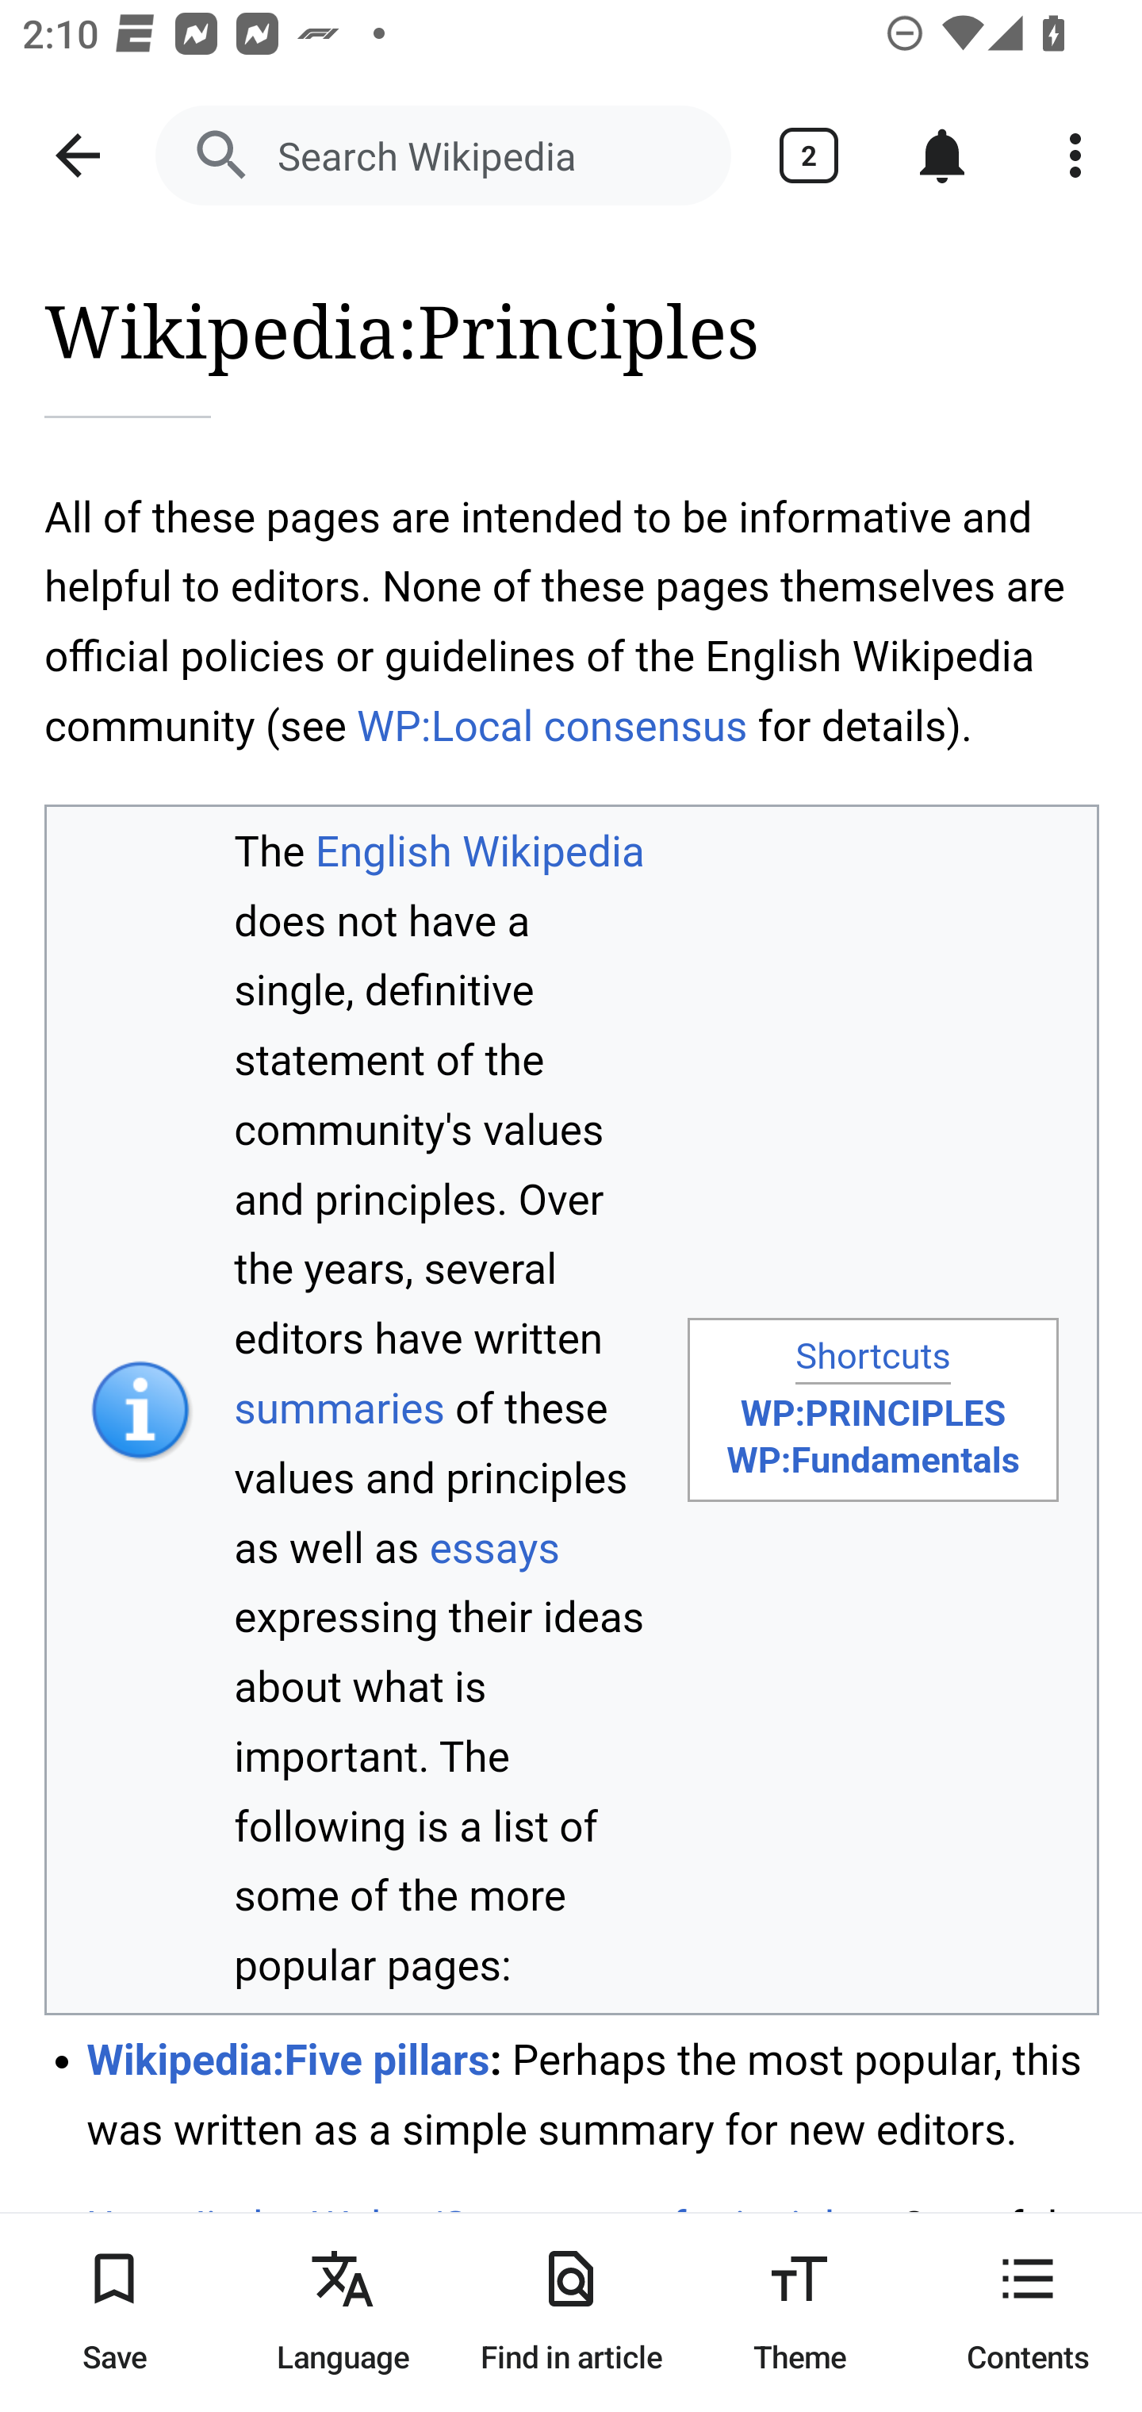 Image resolution: width=1142 pixels, height=2412 pixels. I want to click on Search Wikipedia, so click(443, 156).